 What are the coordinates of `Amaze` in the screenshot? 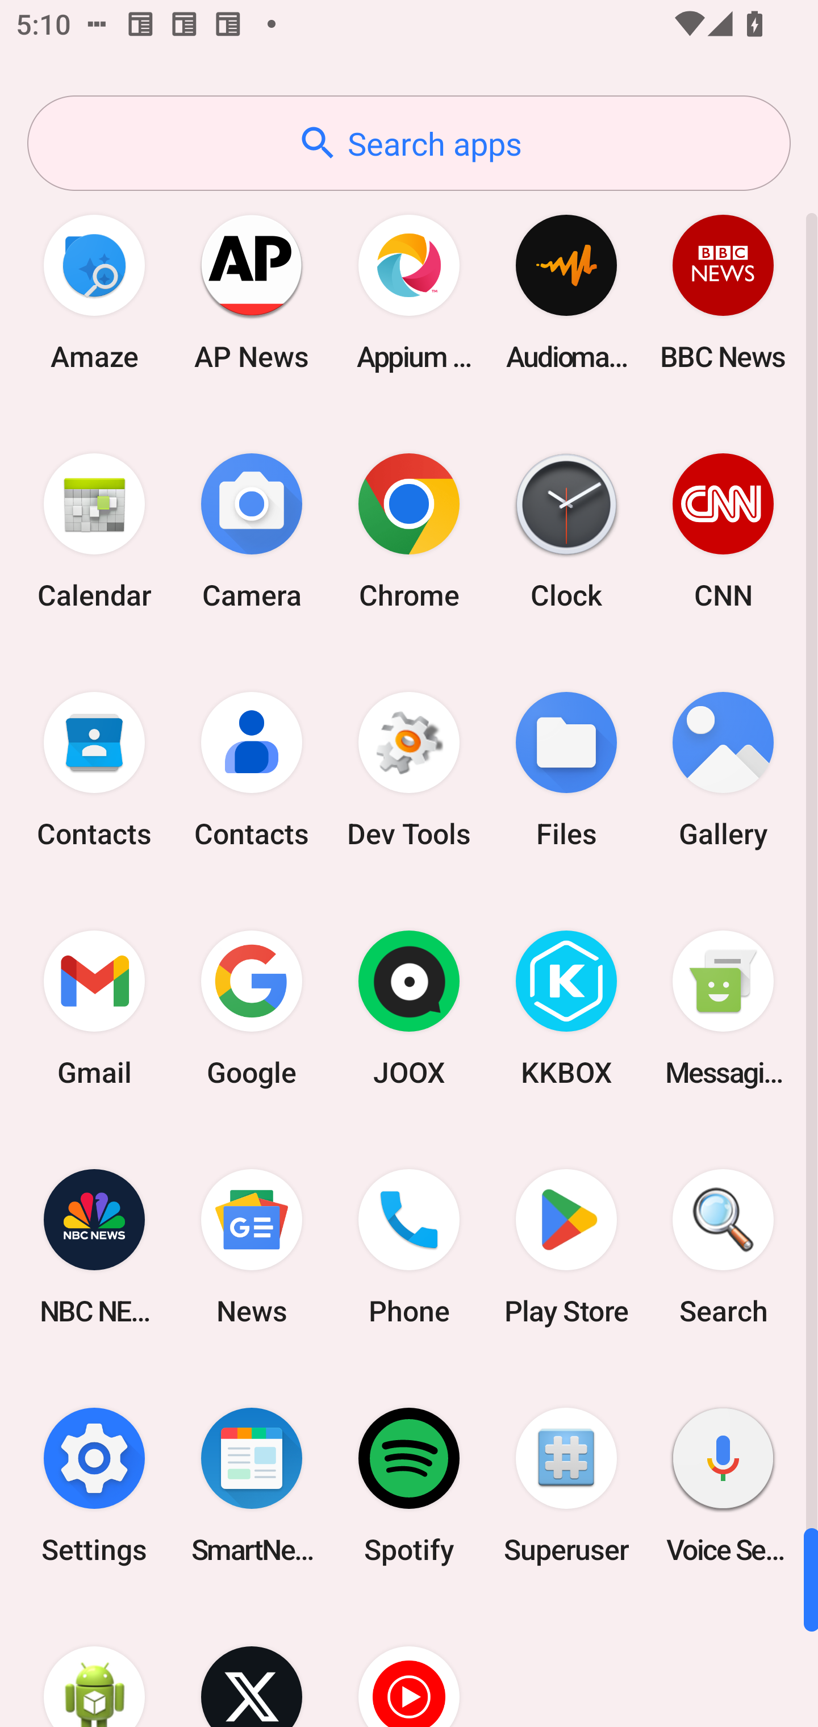 It's located at (94, 292).